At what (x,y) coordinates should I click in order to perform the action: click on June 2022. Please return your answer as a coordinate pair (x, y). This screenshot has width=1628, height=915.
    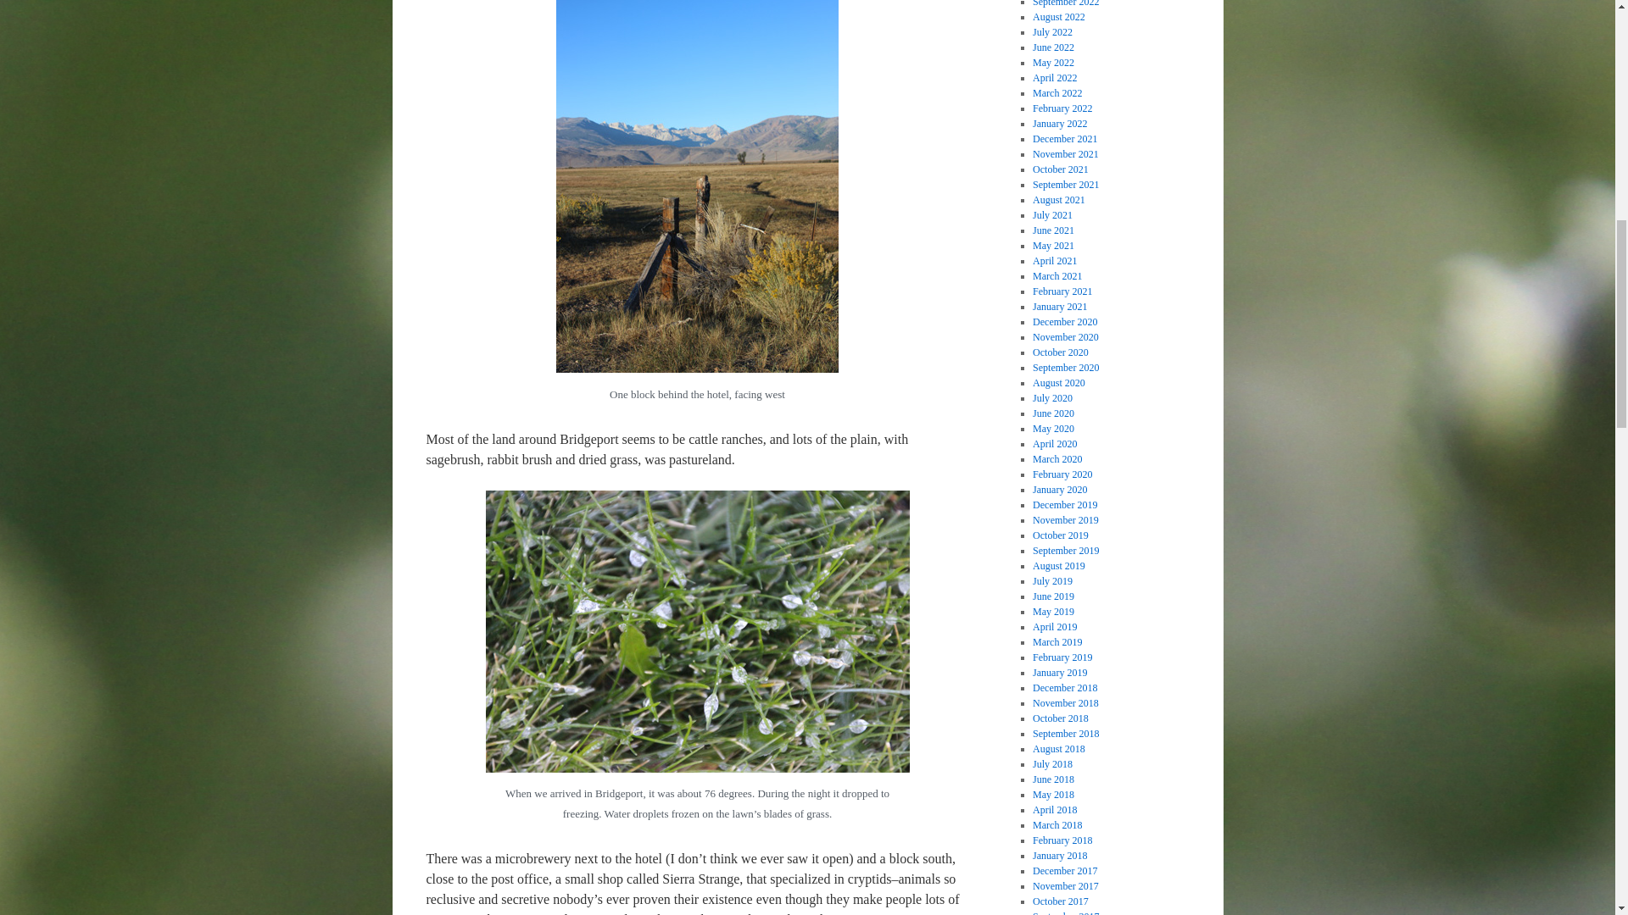
    Looking at the image, I should click on (1053, 47).